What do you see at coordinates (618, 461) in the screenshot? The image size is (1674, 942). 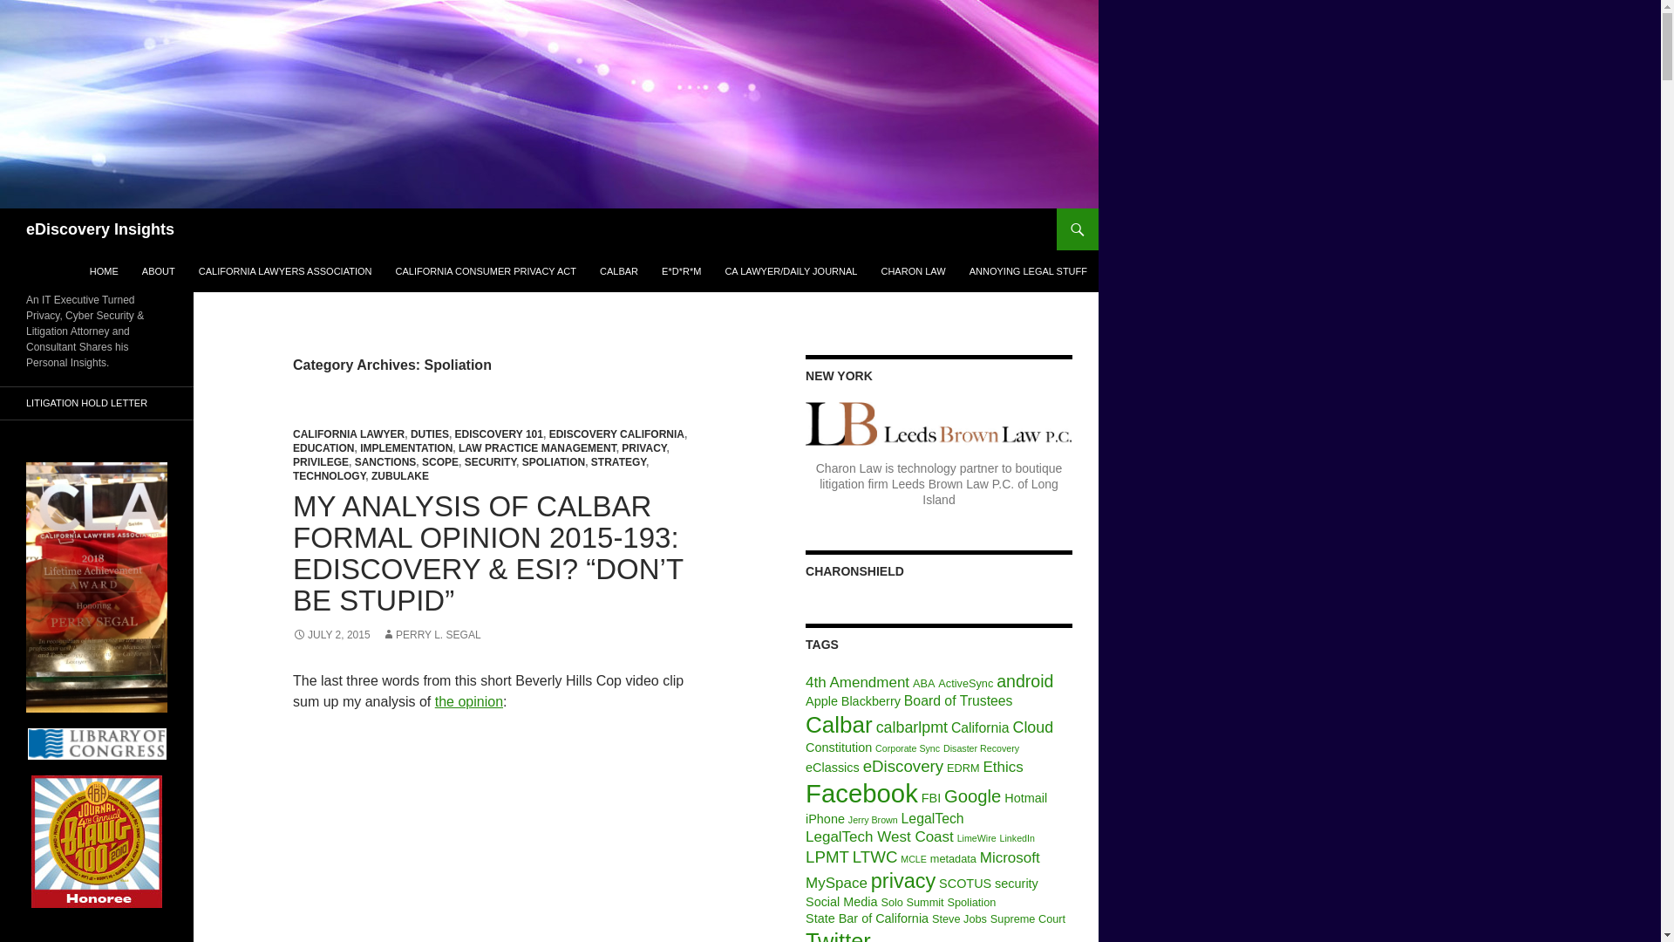 I see `STRATEGY` at bounding box center [618, 461].